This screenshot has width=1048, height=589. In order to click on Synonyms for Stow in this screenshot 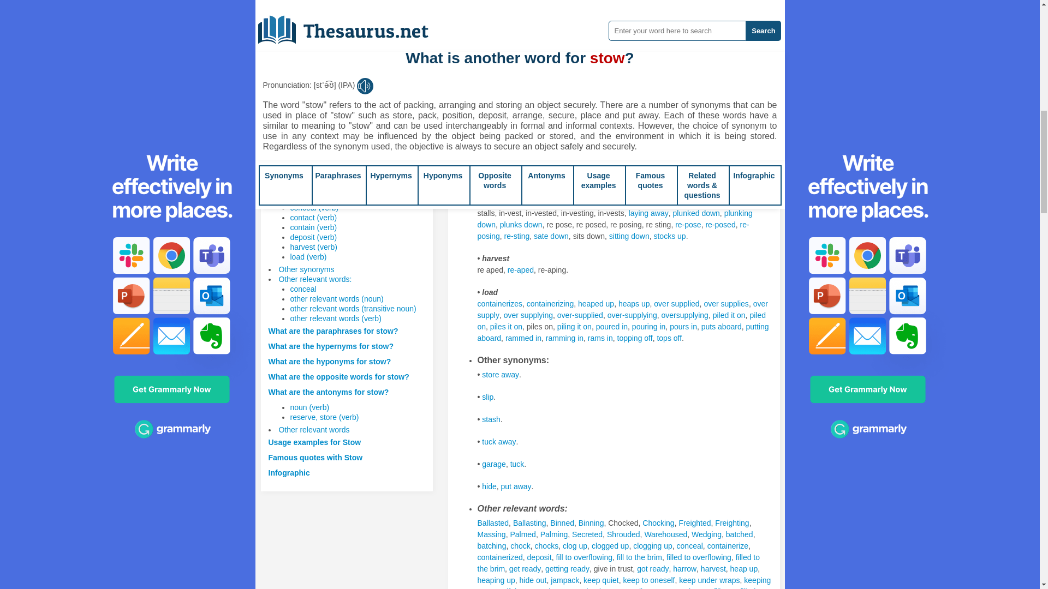, I will do `click(500, 43)`.